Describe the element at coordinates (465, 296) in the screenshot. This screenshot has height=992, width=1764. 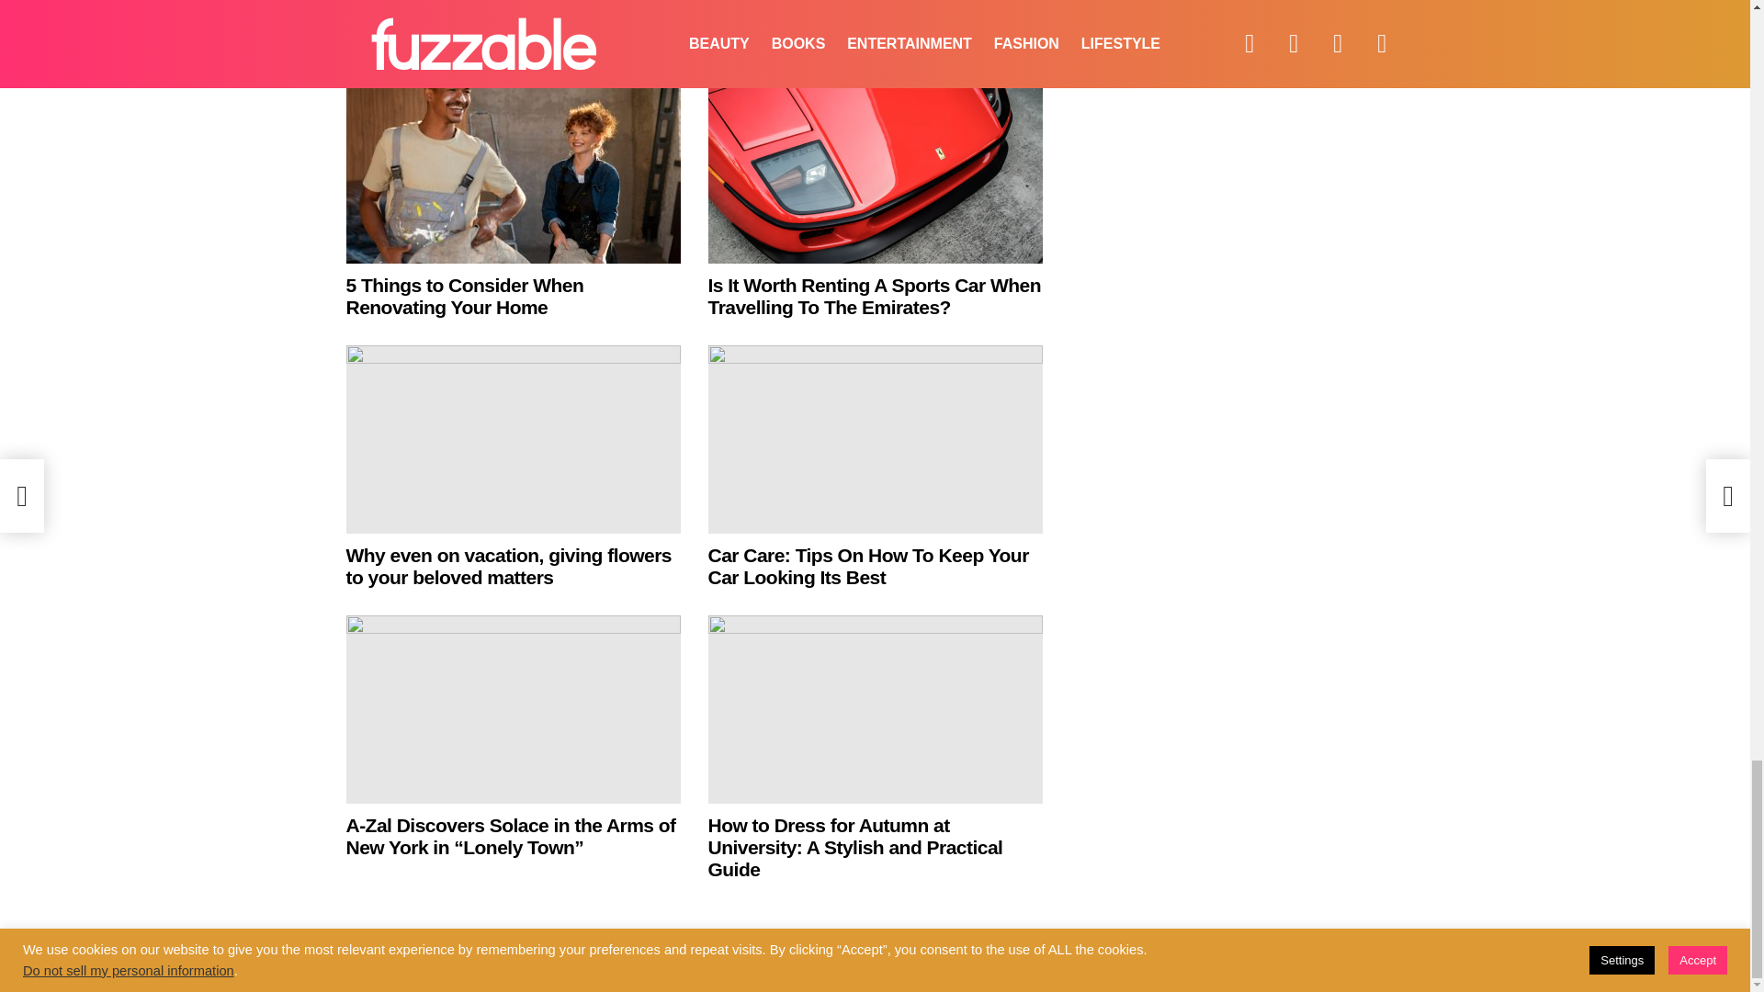
I see `5 Things to Consider When Renovating Your Home` at that location.